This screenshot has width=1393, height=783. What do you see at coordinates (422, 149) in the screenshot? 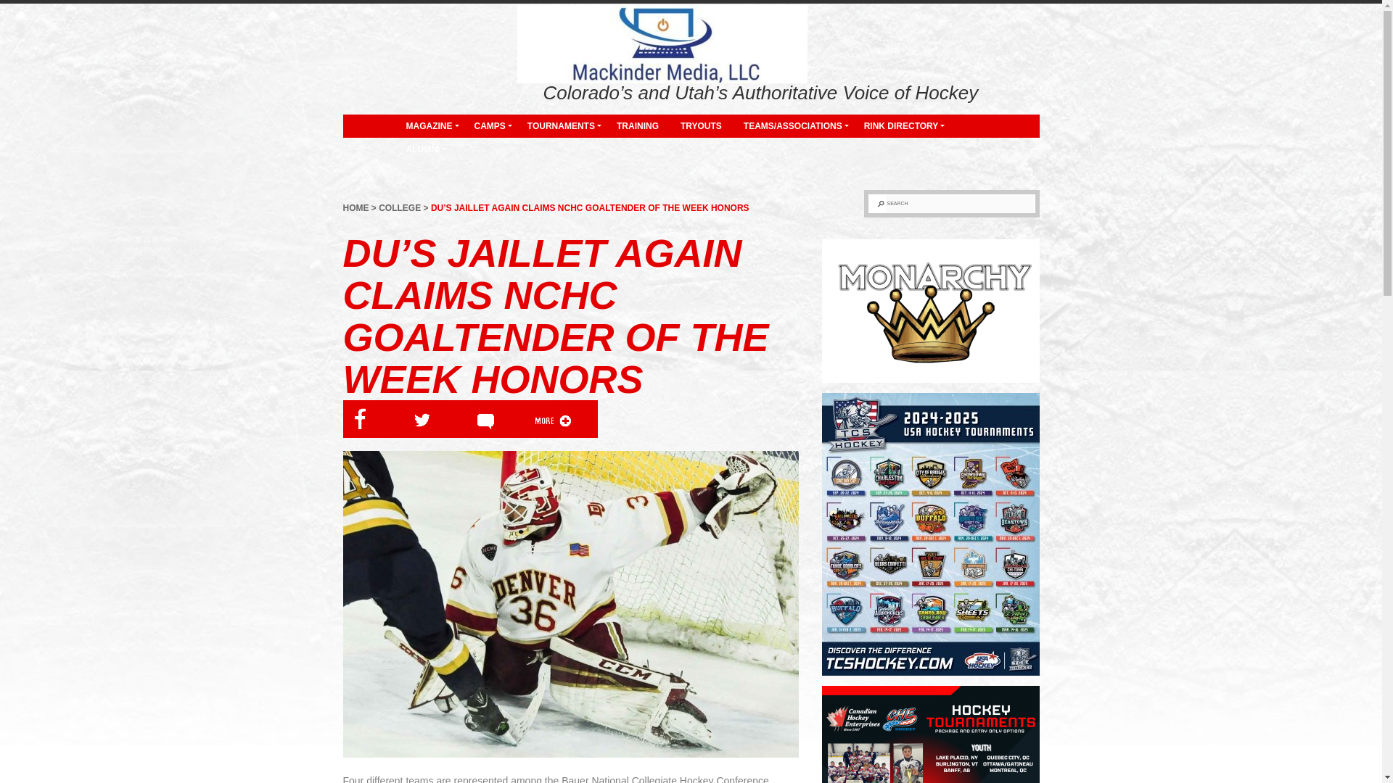
I see `ALUMNI` at bounding box center [422, 149].